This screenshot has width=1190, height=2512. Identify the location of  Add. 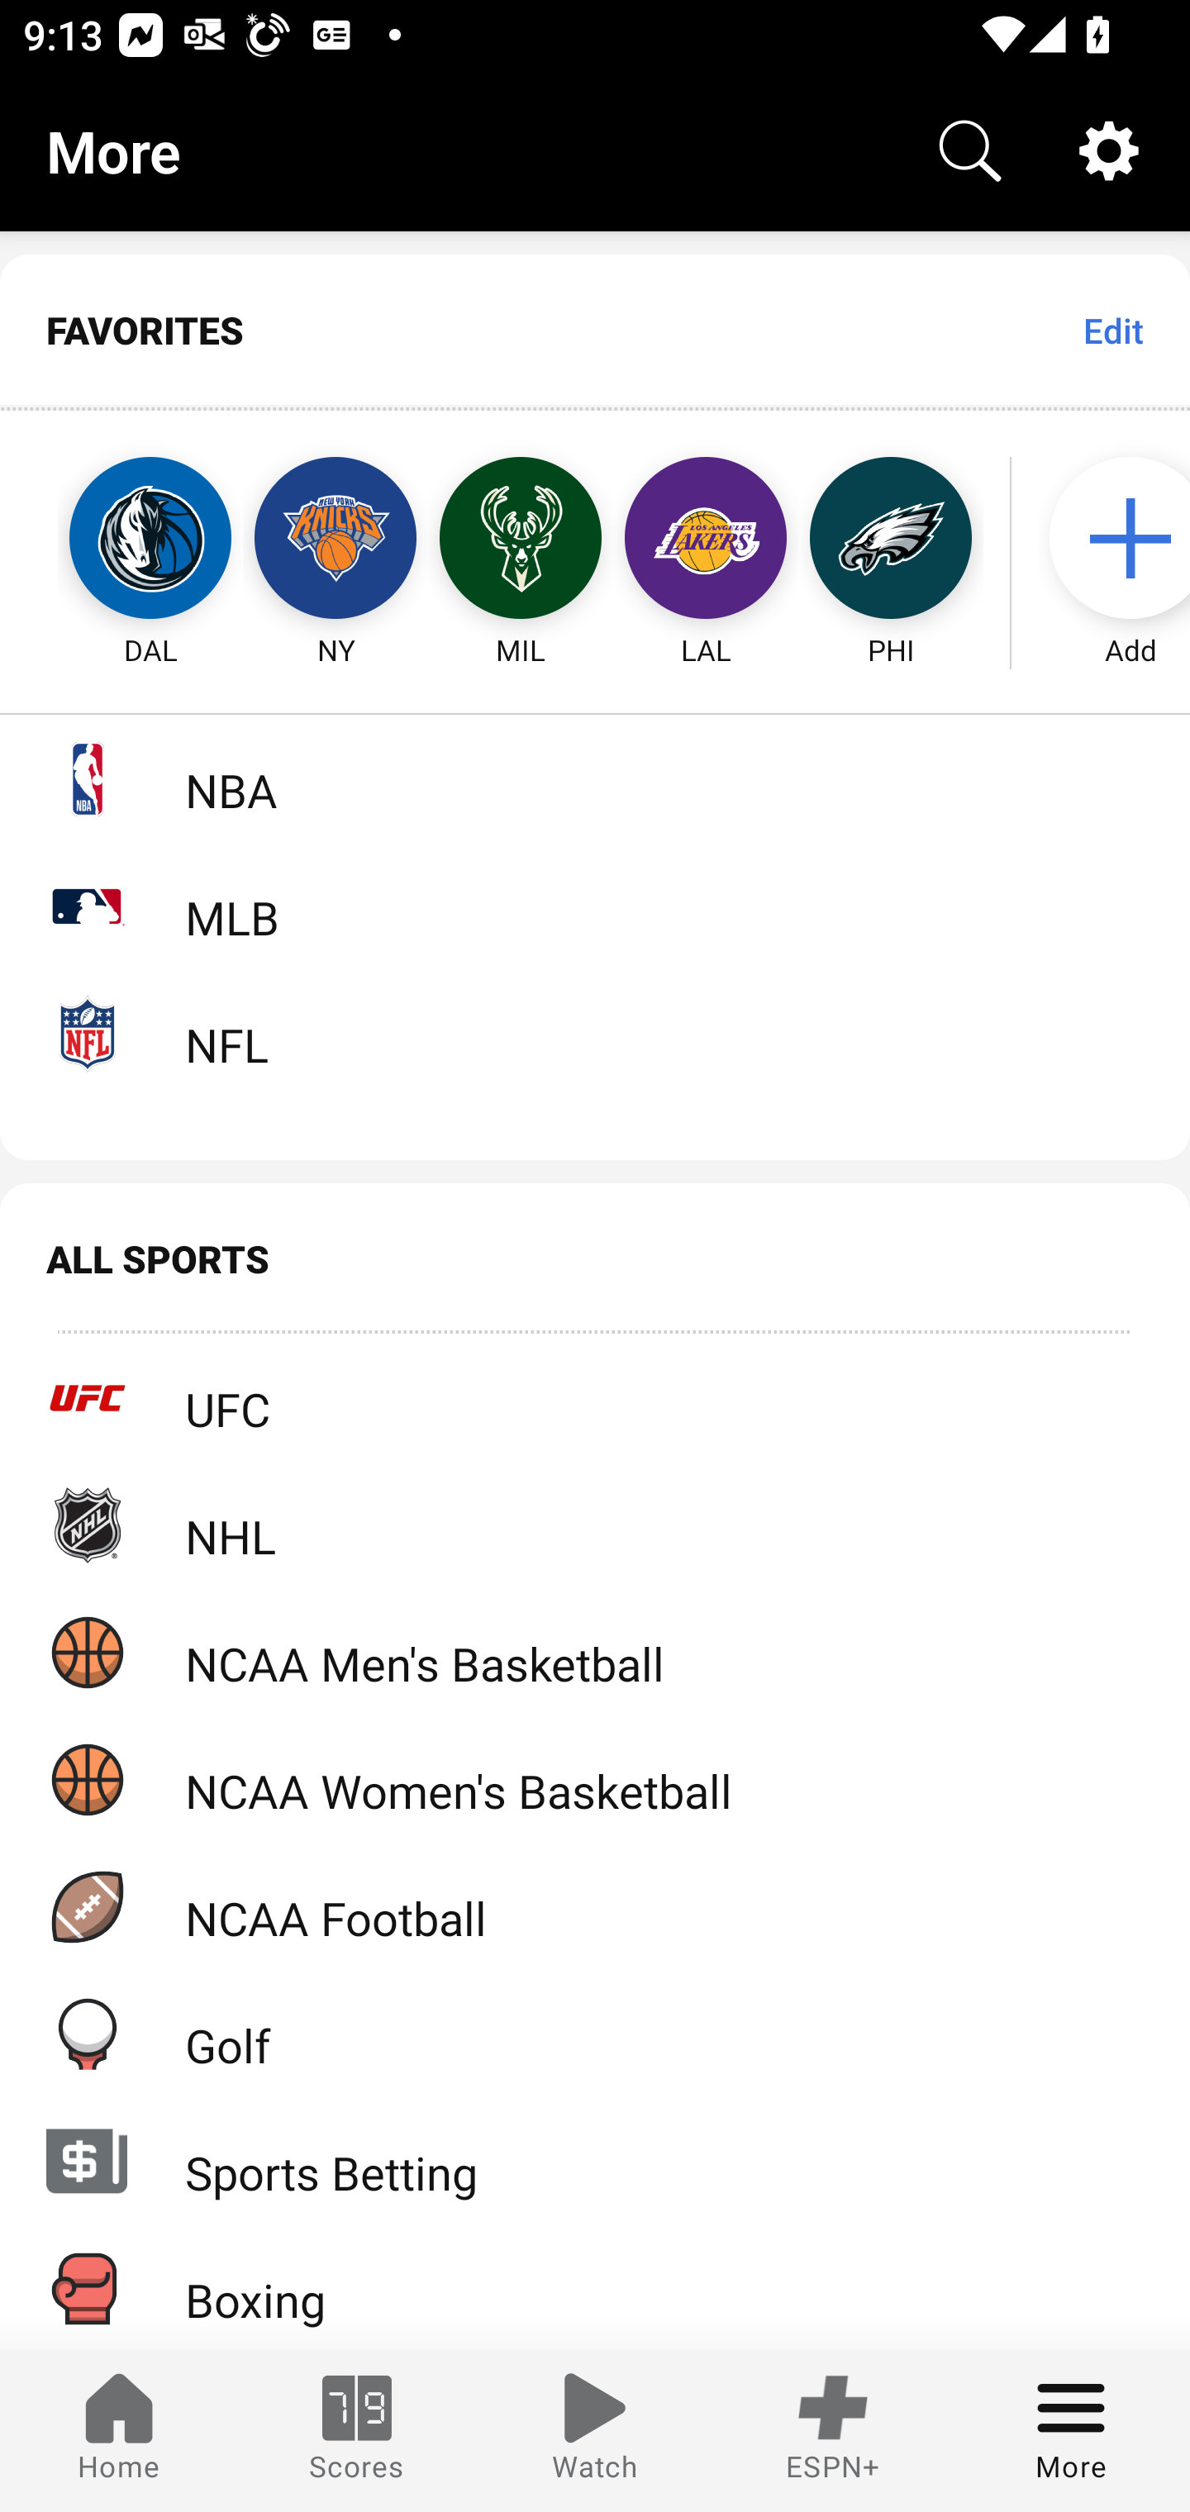
(1114, 539).